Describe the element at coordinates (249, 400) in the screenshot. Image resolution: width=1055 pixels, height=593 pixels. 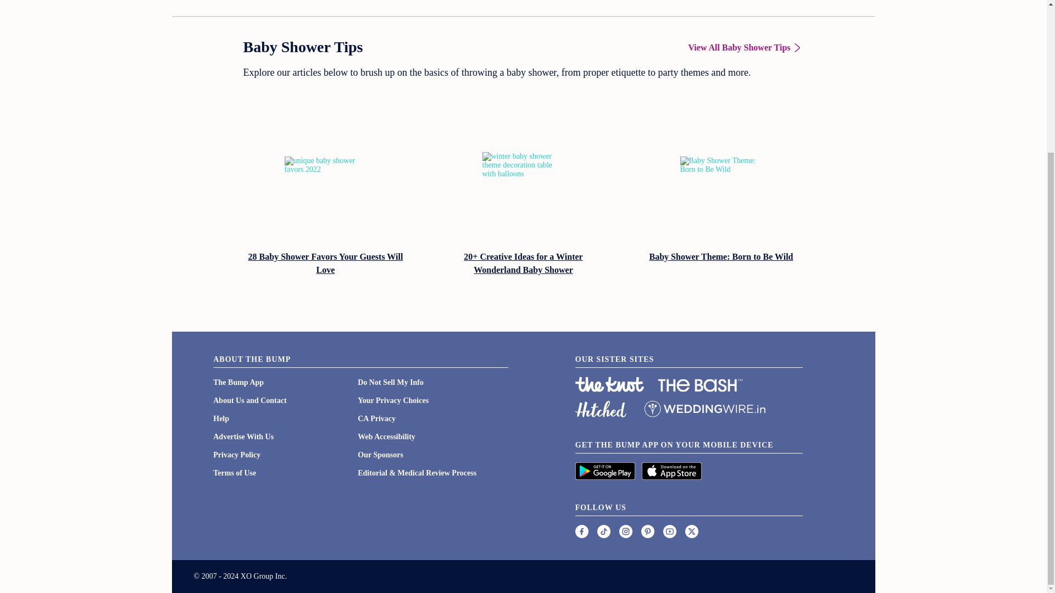
I see `About Us and Contact` at that location.